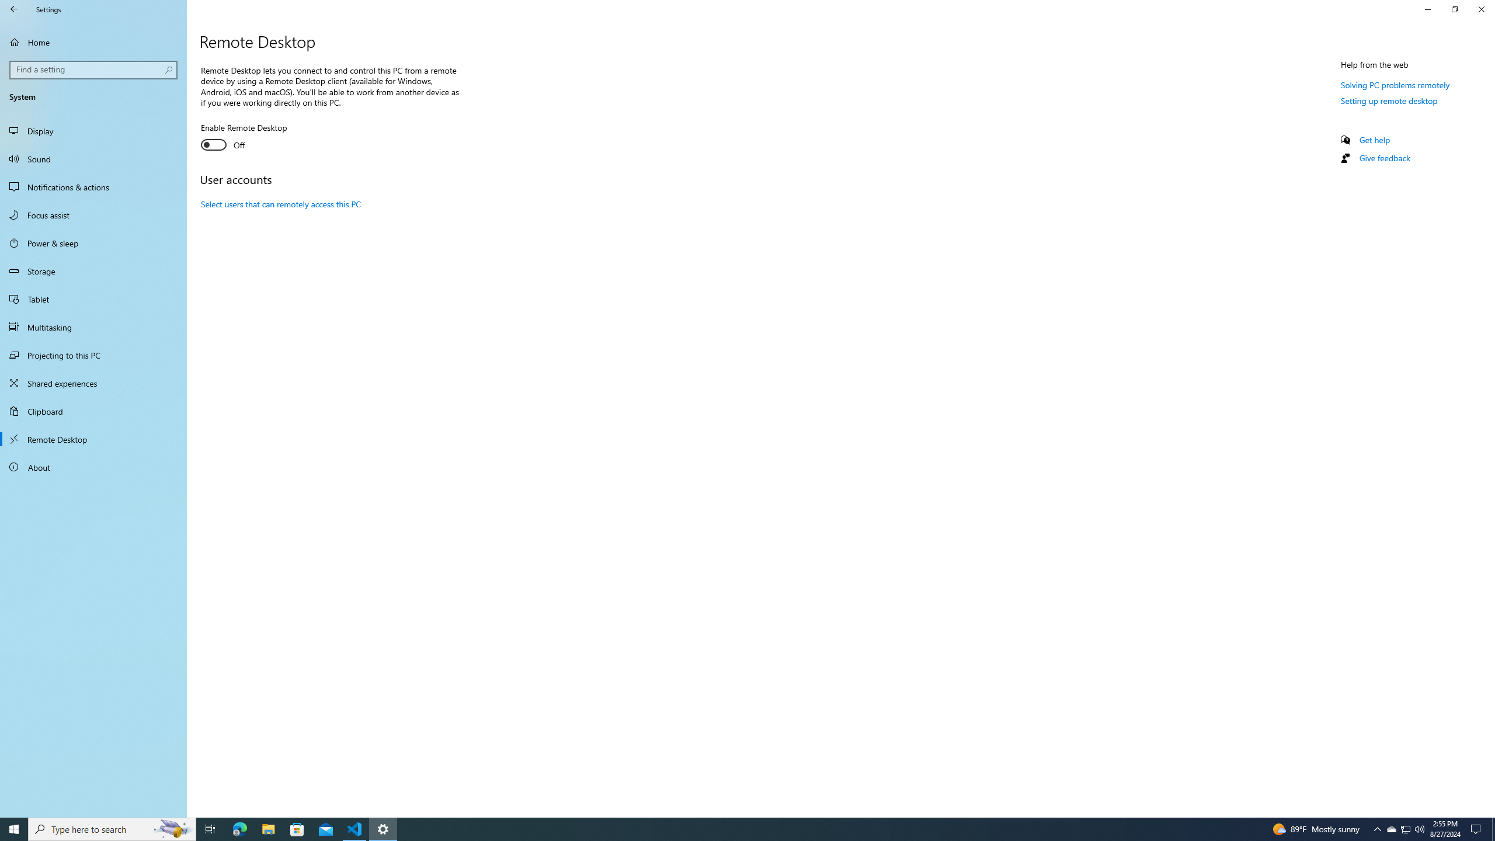 This screenshot has width=1495, height=841. What do you see at coordinates (93, 187) in the screenshot?
I see `Notifications & actions` at bounding box center [93, 187].